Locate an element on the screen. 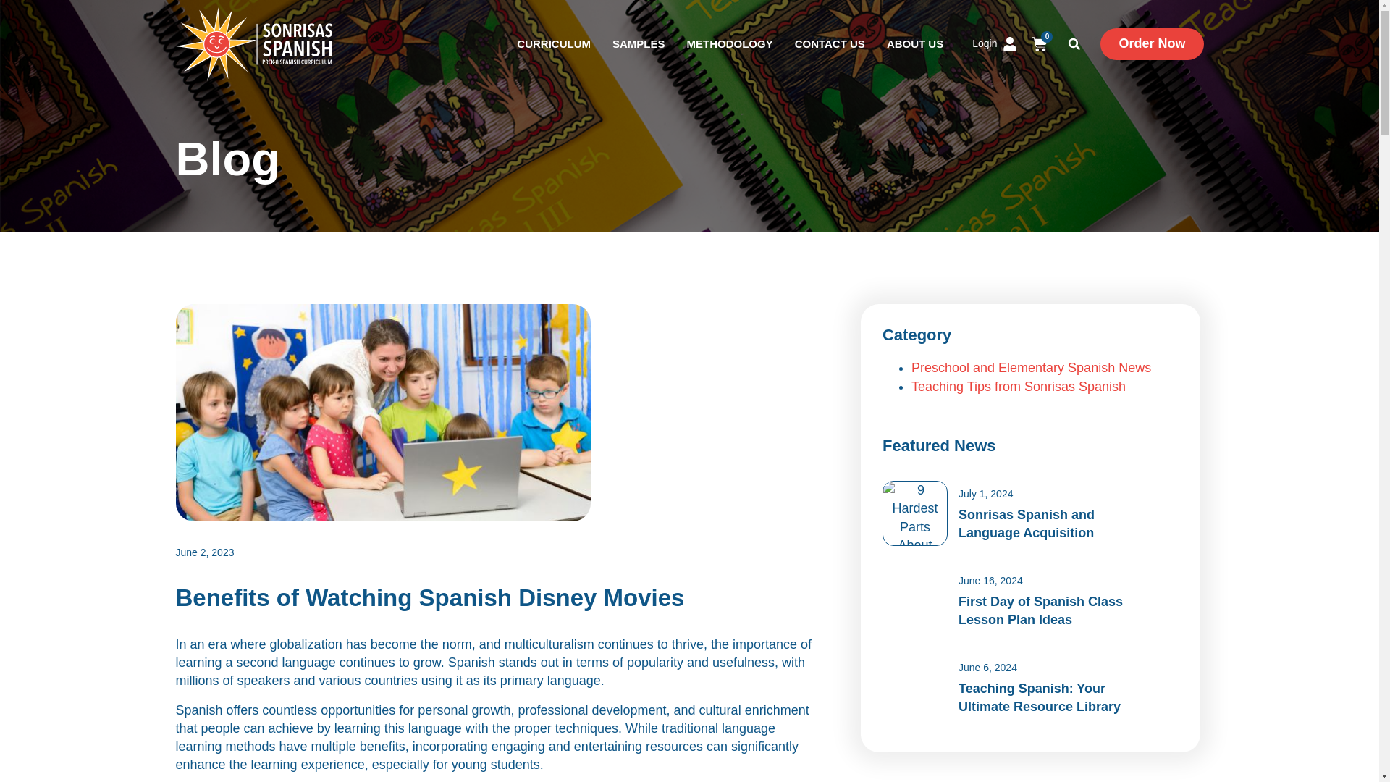  Sonrisas Spanish and Language Acquisition is located at coordinates (1027, 524).